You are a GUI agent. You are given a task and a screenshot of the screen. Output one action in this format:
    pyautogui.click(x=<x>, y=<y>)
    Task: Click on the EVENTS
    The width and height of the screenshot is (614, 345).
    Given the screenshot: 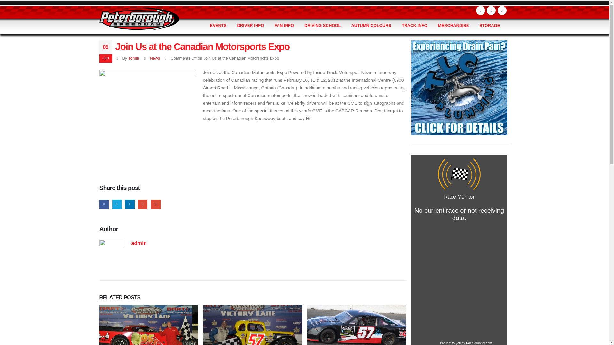 What is the action you would take?
    pyautogui.click(x=218, y=26)
    